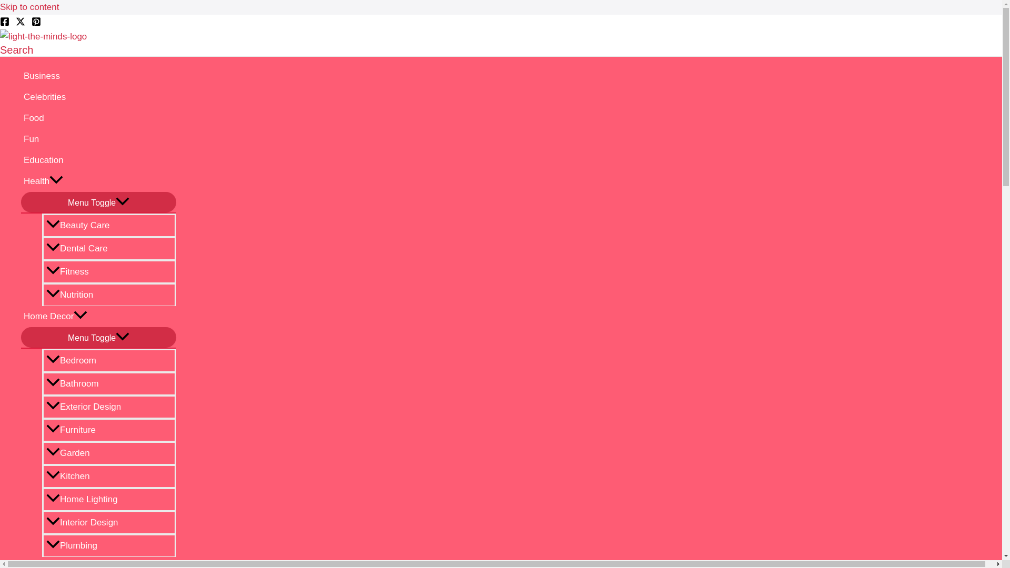  What do you see at coordinates (98, 337) in the screenshot?
I see `Menu Toggle` at bounding box center [98, 337].